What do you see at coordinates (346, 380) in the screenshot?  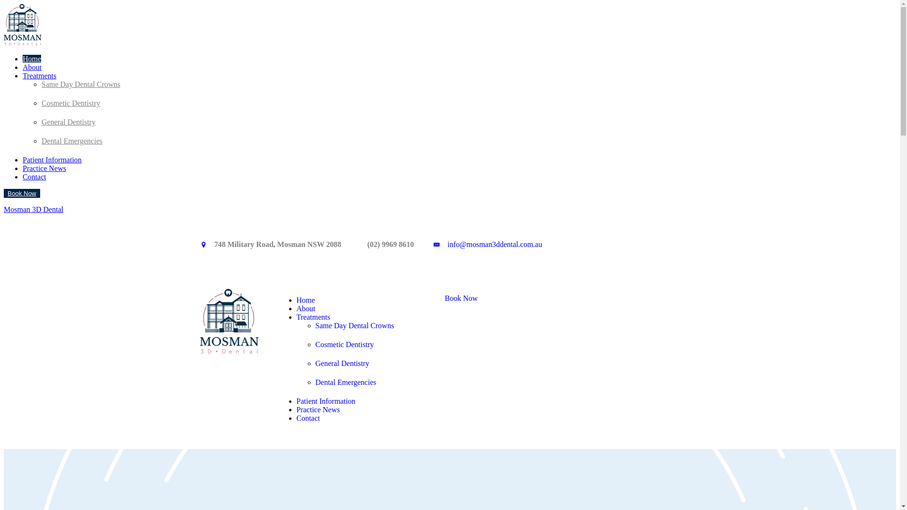 I see `Dental Emergencies` at bounding box center [346, 380].